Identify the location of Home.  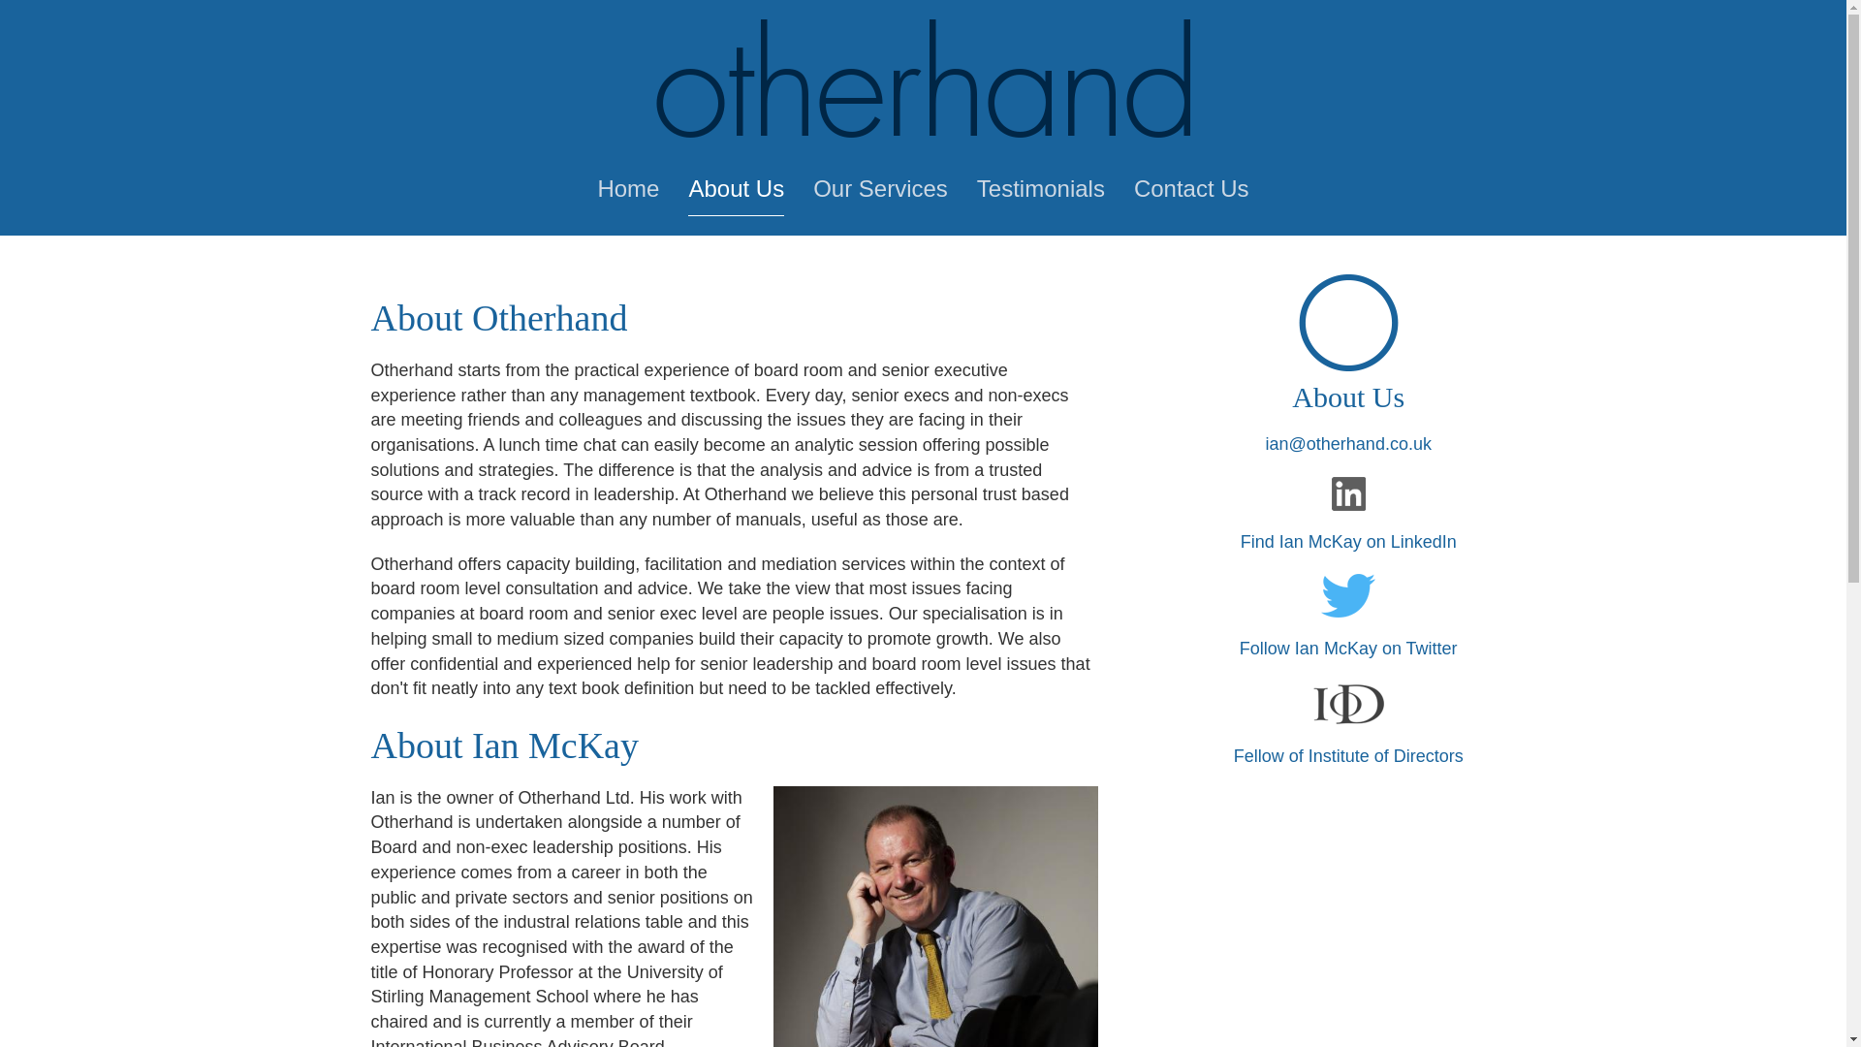
(923, 78).